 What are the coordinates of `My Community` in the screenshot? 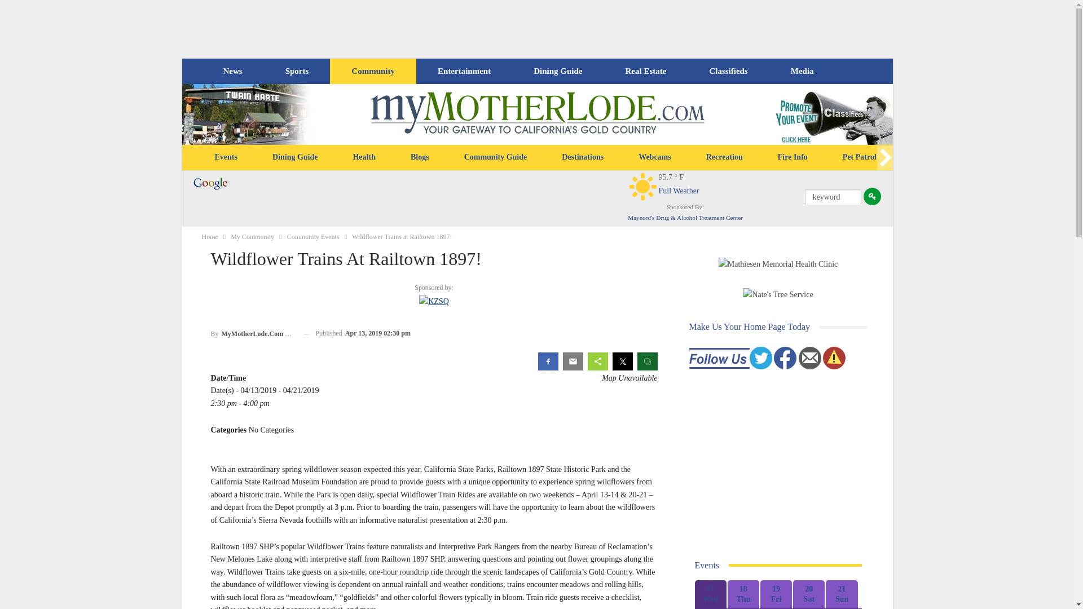 It's located at (252, 237).